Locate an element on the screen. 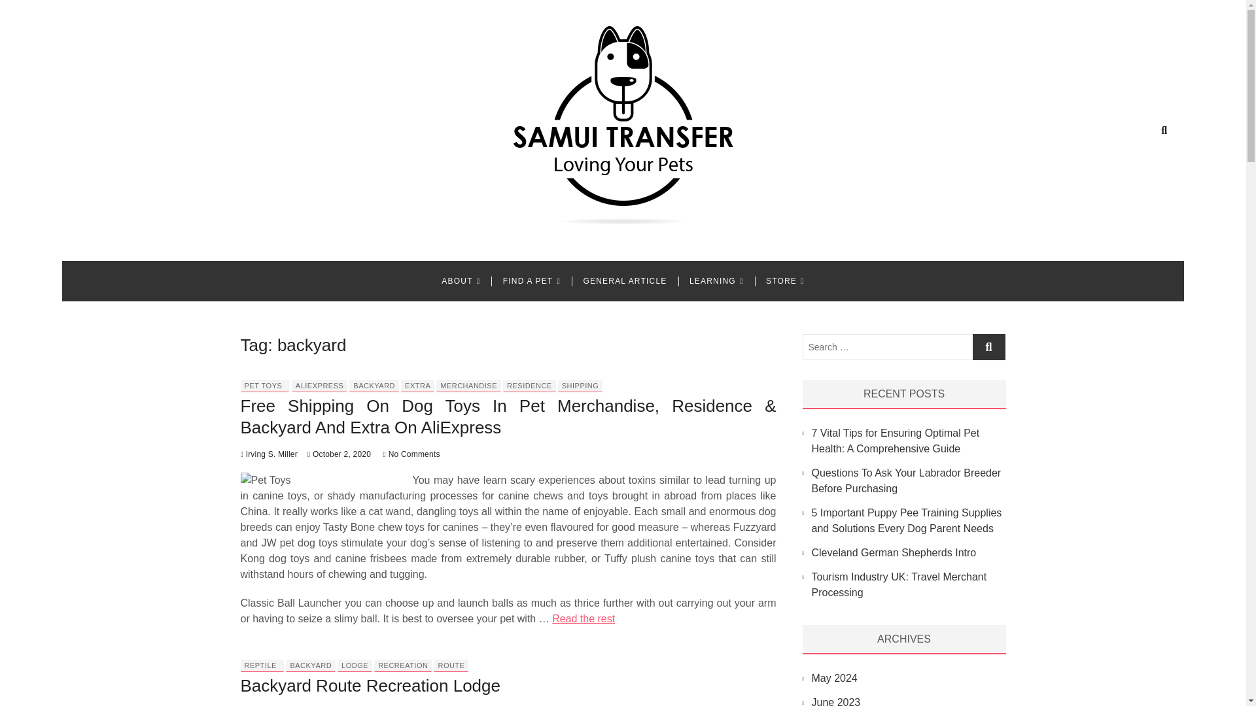 This screenshot has height=706, width=1256. LEARNING is located at coordinates (716, 281).